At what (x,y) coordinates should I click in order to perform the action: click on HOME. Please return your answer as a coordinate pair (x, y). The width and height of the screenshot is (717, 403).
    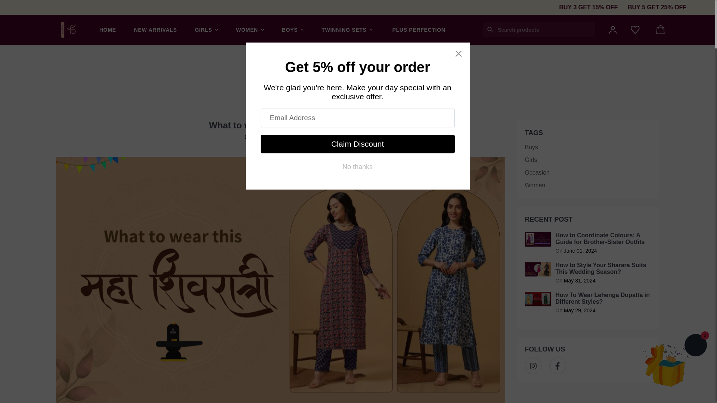
    Looking at the image, I should click on (108, 29).